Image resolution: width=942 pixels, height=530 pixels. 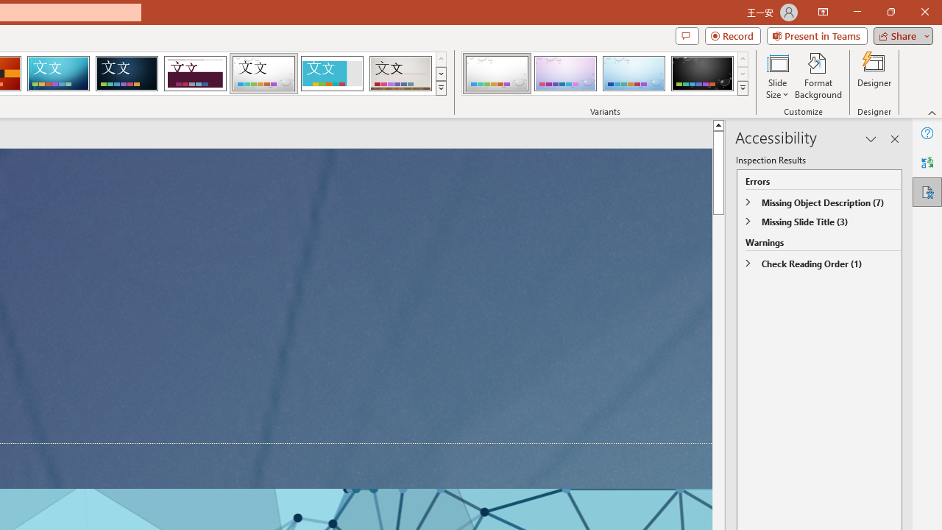 What do you see at coordinates (127, 74) in the screenshot?
I see `Damask` at bounding box center [127, 74].